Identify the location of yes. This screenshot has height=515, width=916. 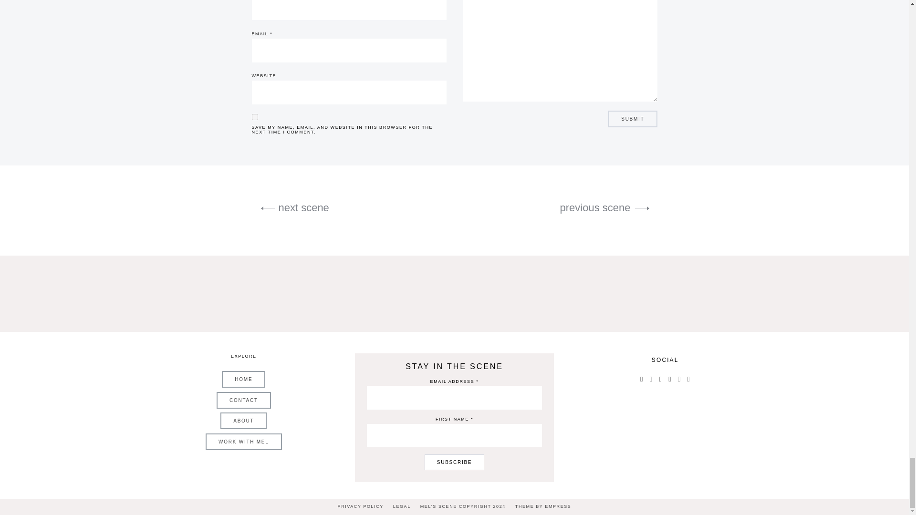
(255, 116).